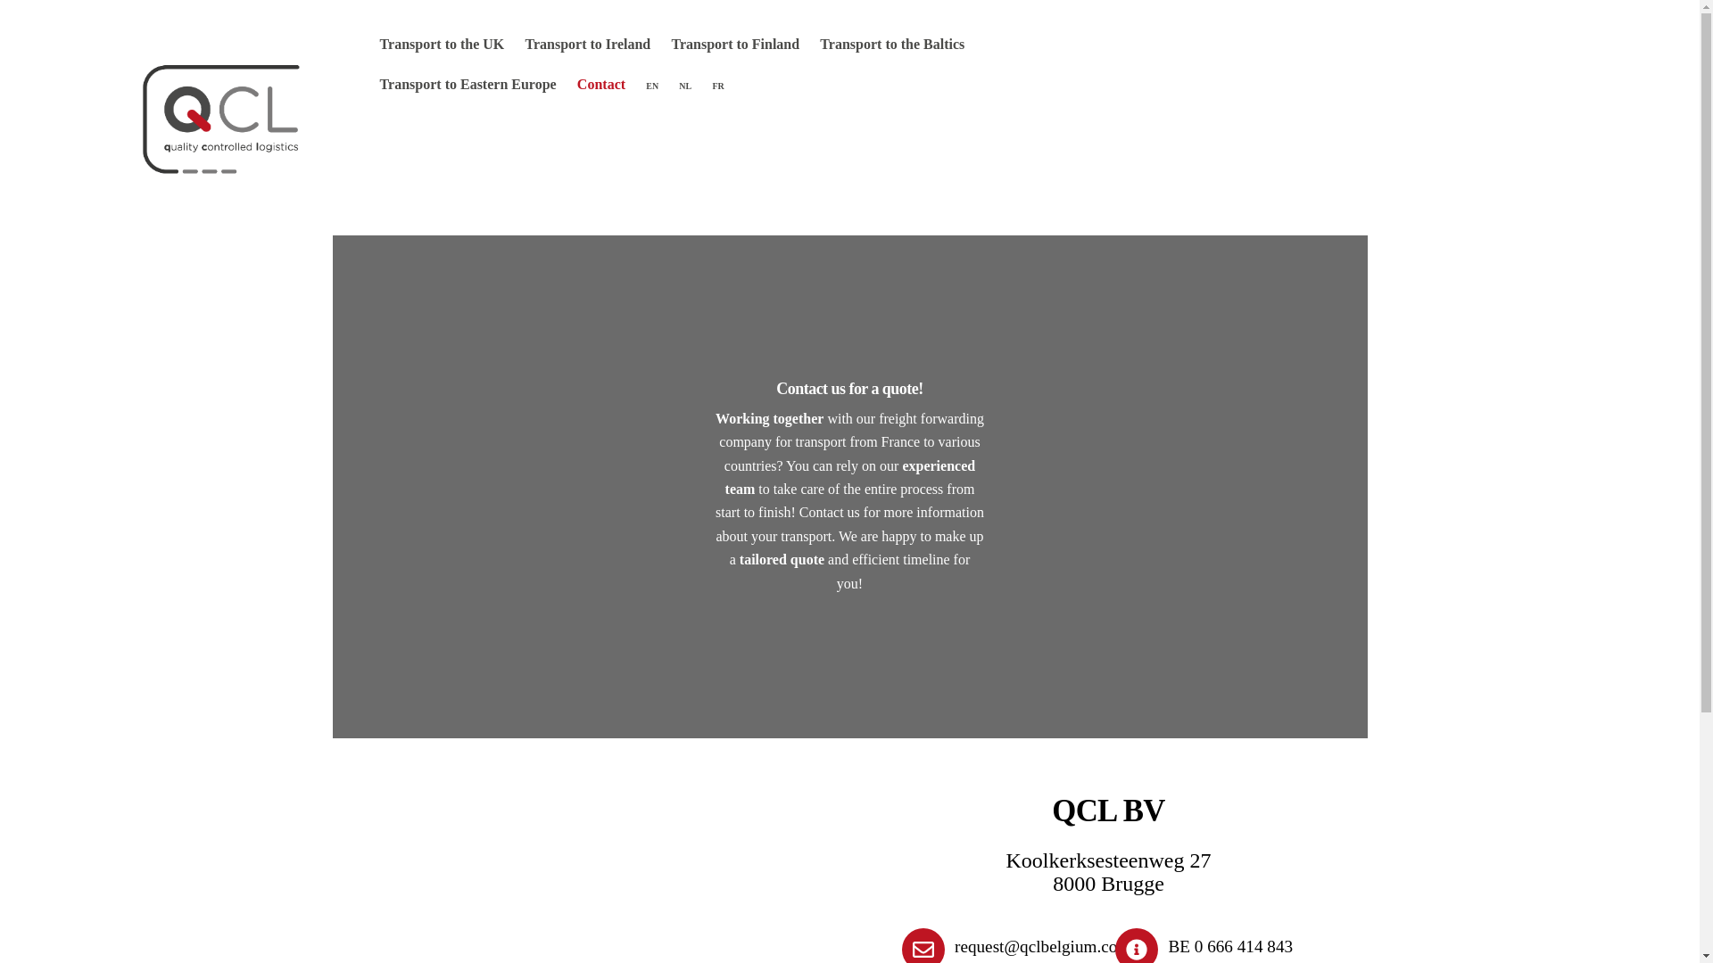 This screenshot has width=1713, height=963. What do you see at coordinates (601, 86) in the screenshot?
I see `Contact` at bounding box center [601, 86].